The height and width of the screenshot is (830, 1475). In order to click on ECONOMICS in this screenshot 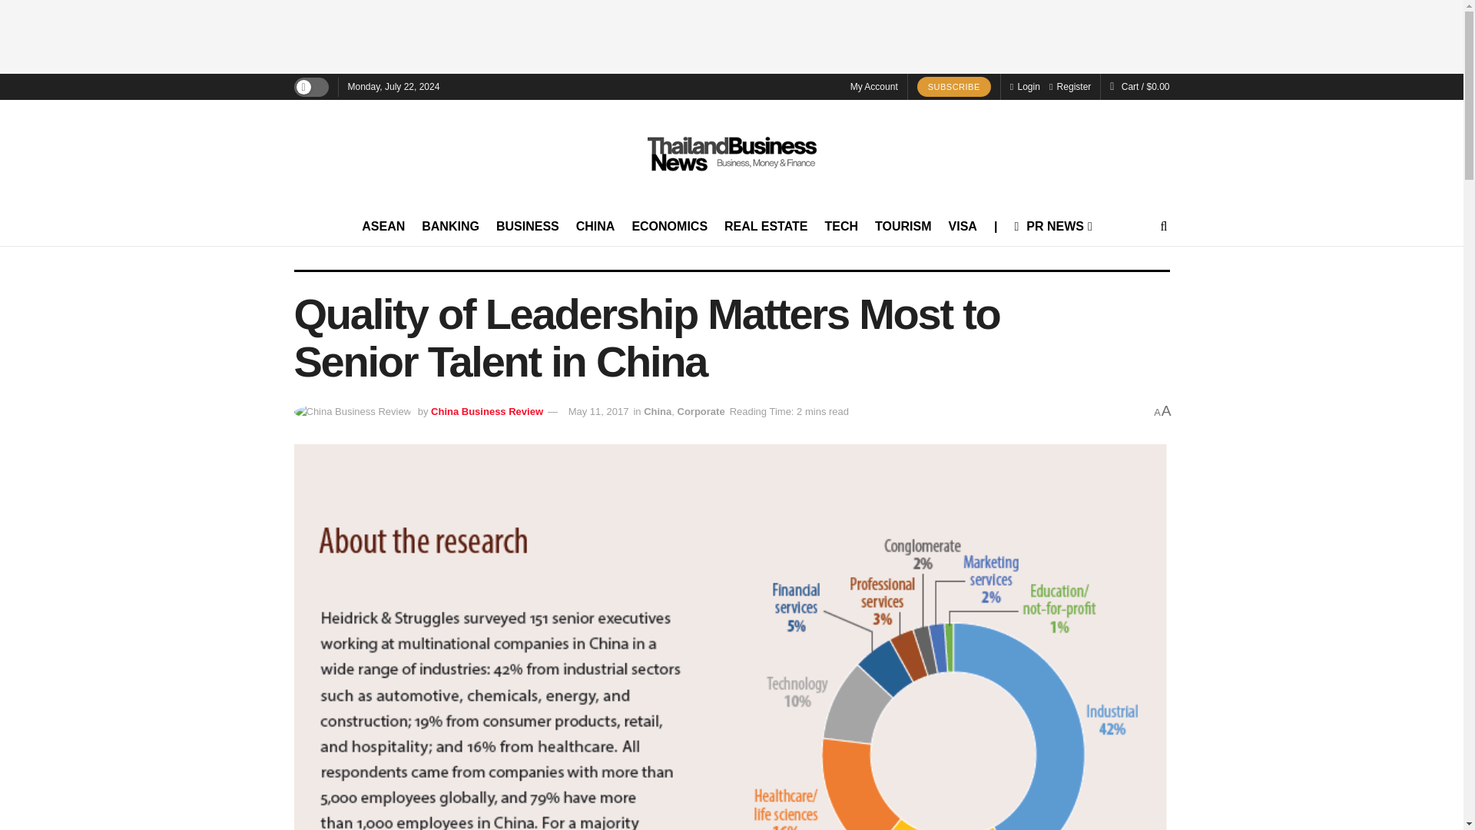, I will do `click(669, 226)`.